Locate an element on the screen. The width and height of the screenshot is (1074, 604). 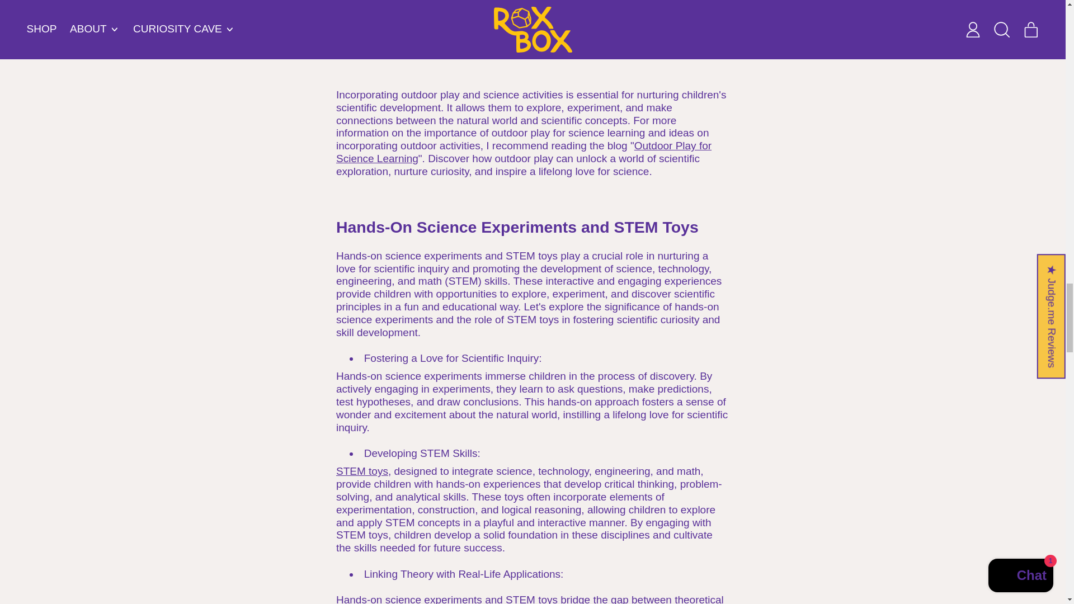
STEM toys is located at coordinates (361, 471).